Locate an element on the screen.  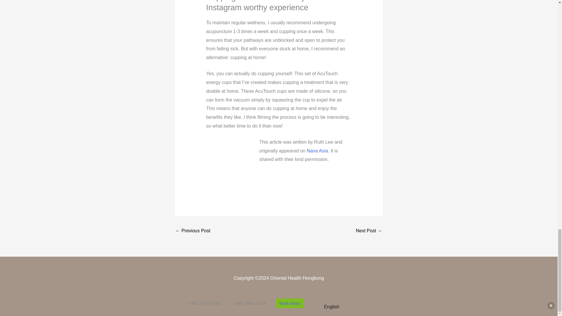
English is located at coordinates (319, 307).